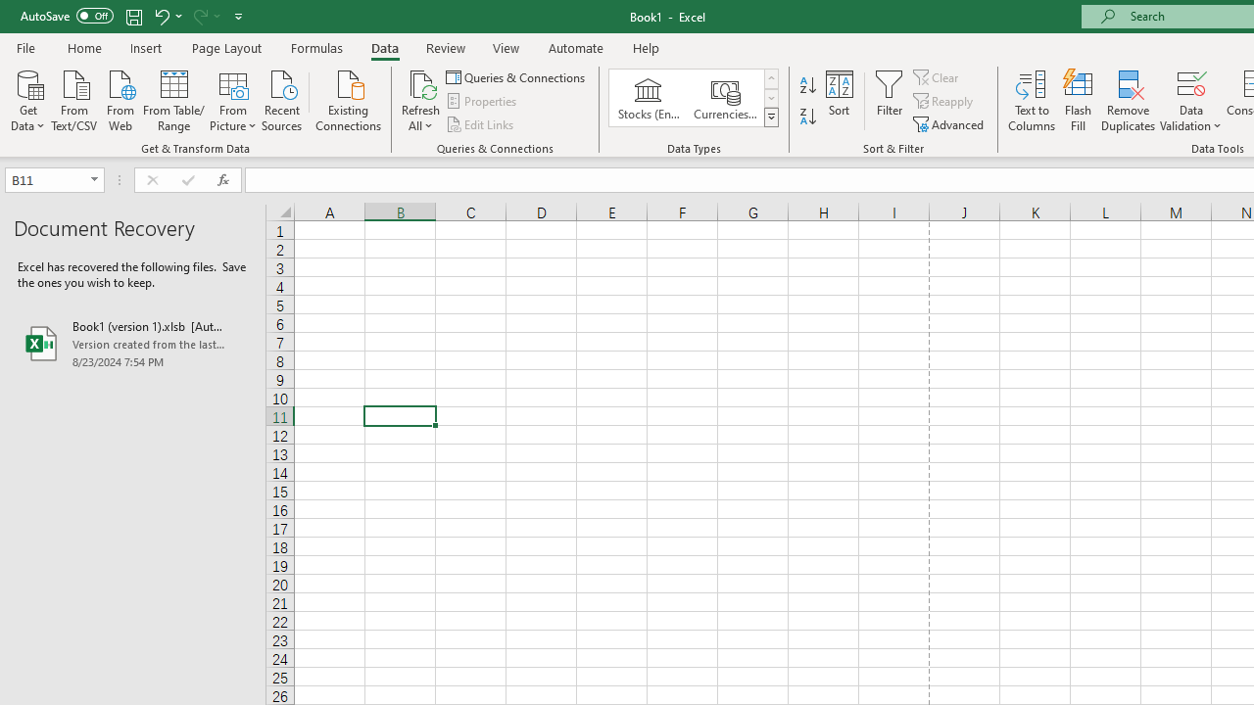 The width and height of the screenshot is (1254, 705). Describe the element at coordinates (807, 117) in the screenshot. I see `Sort Z to A` at that location.